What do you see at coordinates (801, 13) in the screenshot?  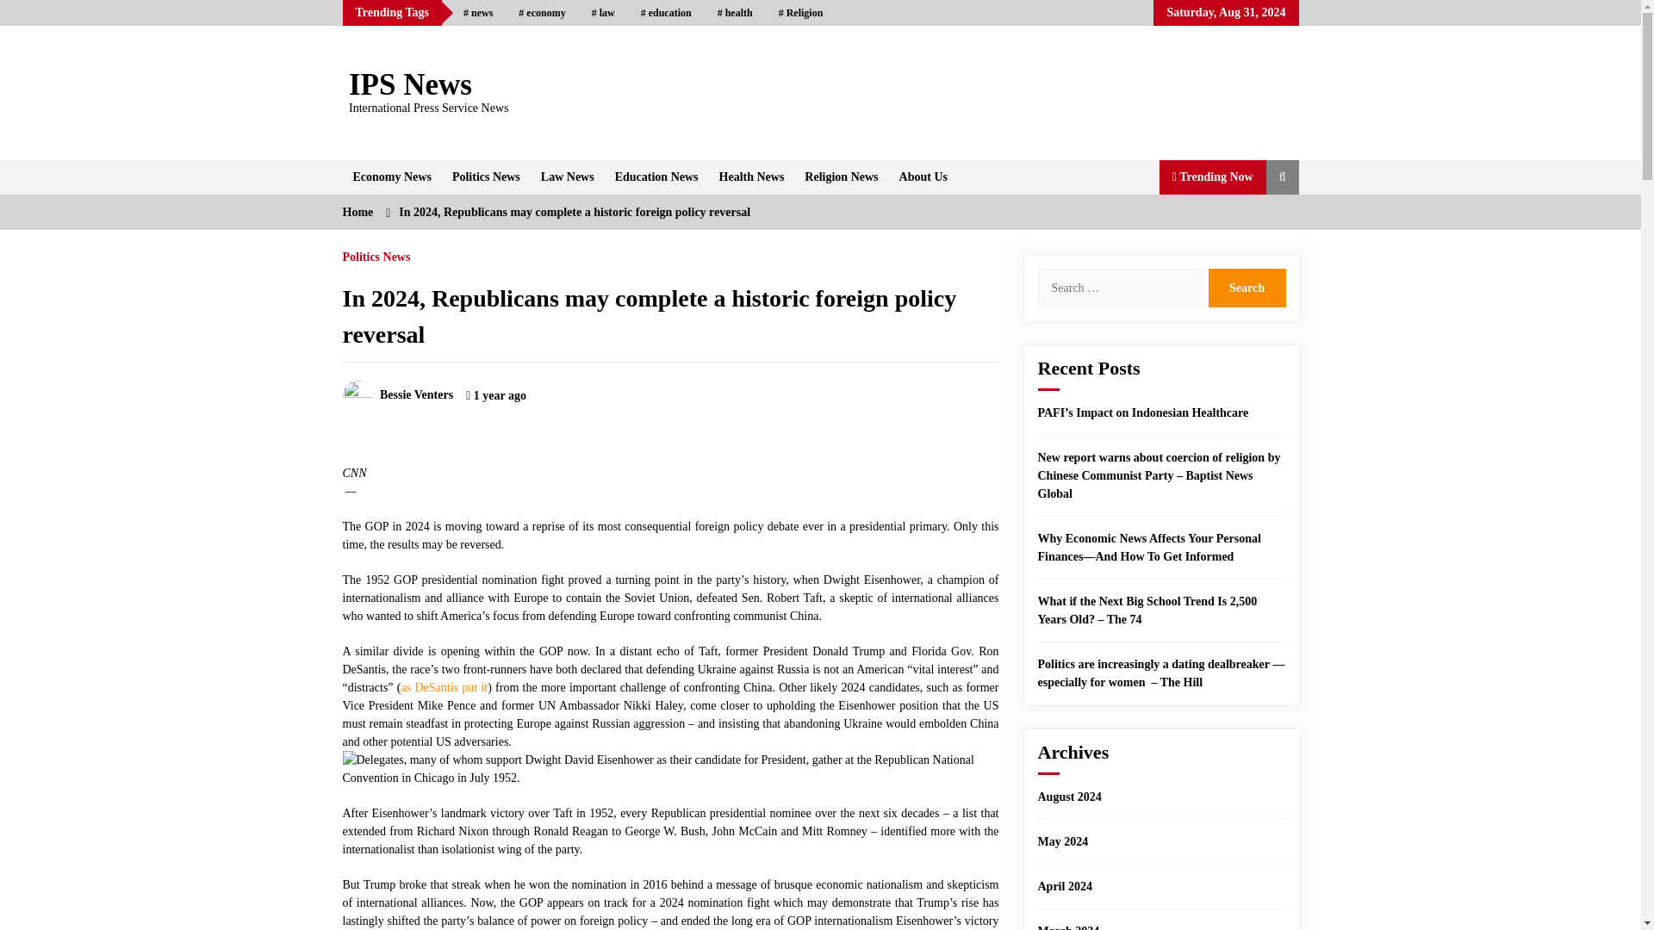 I see `Religion` at bounding box center [801, 13].